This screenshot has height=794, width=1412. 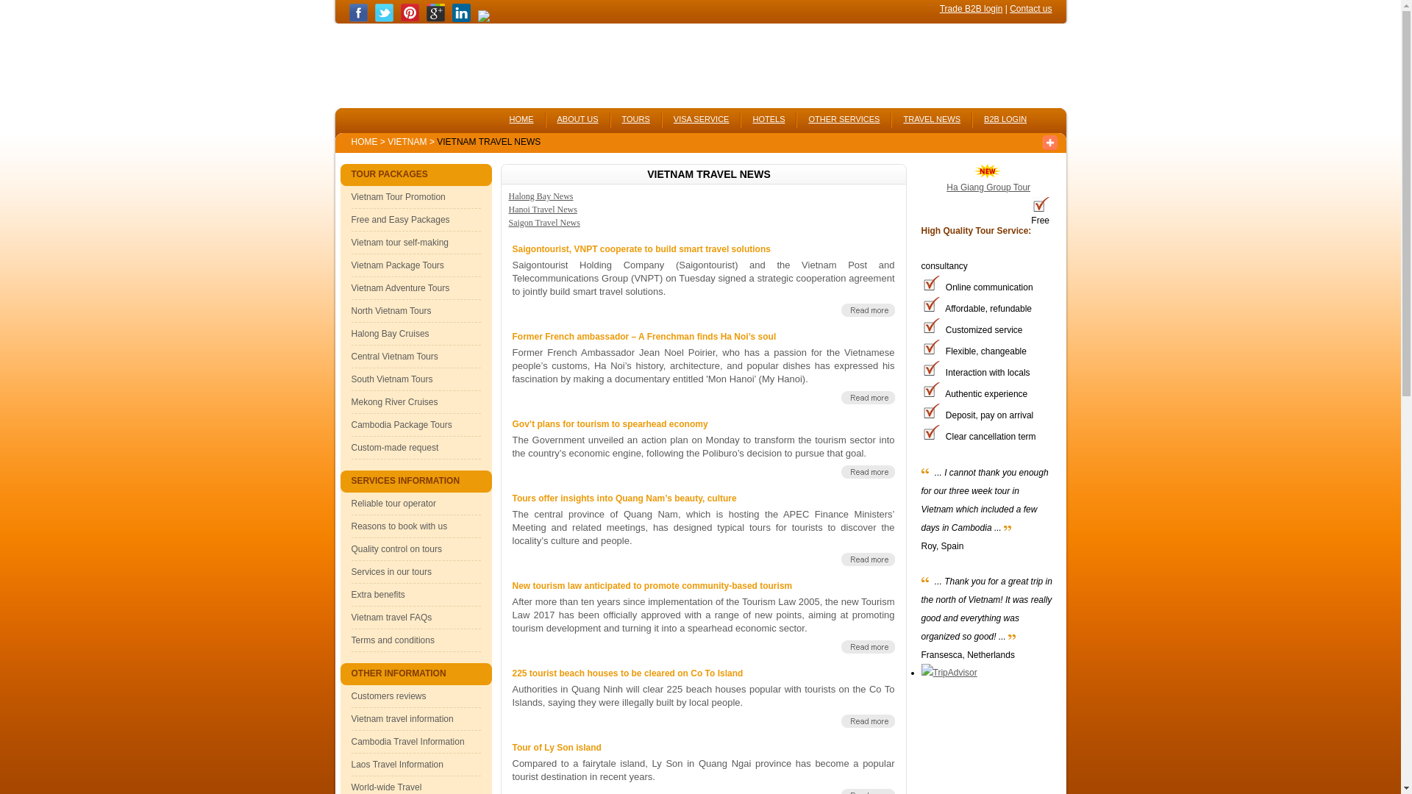 I want to click on HOTELS, so click(x=769, y=115).